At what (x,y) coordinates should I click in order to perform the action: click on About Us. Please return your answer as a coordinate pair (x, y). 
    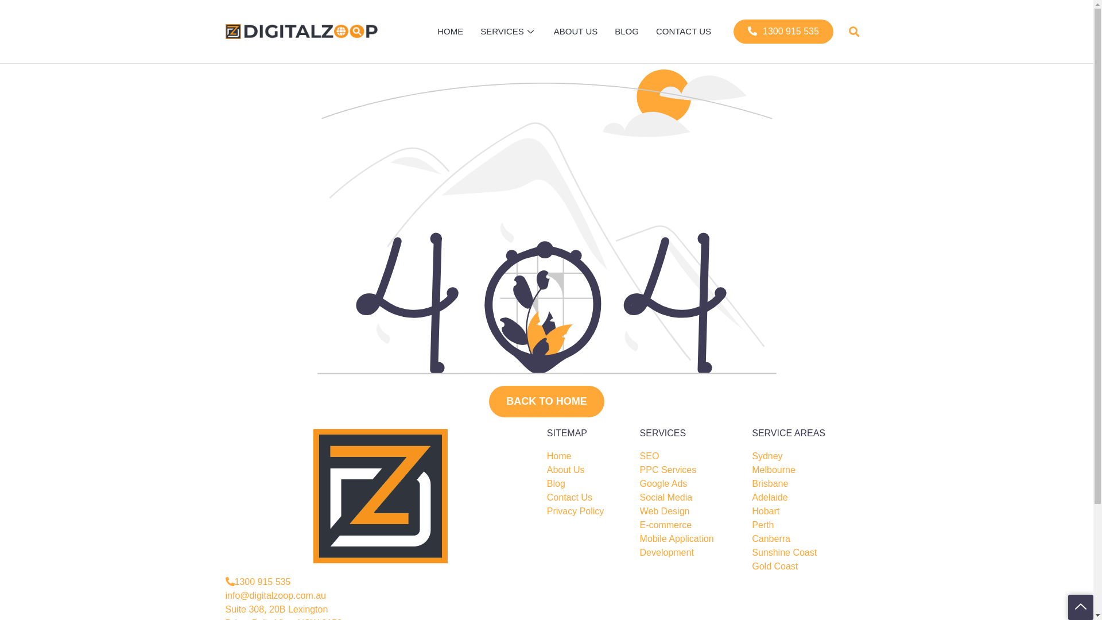
    Looking at the image, I should click on (566, 470).